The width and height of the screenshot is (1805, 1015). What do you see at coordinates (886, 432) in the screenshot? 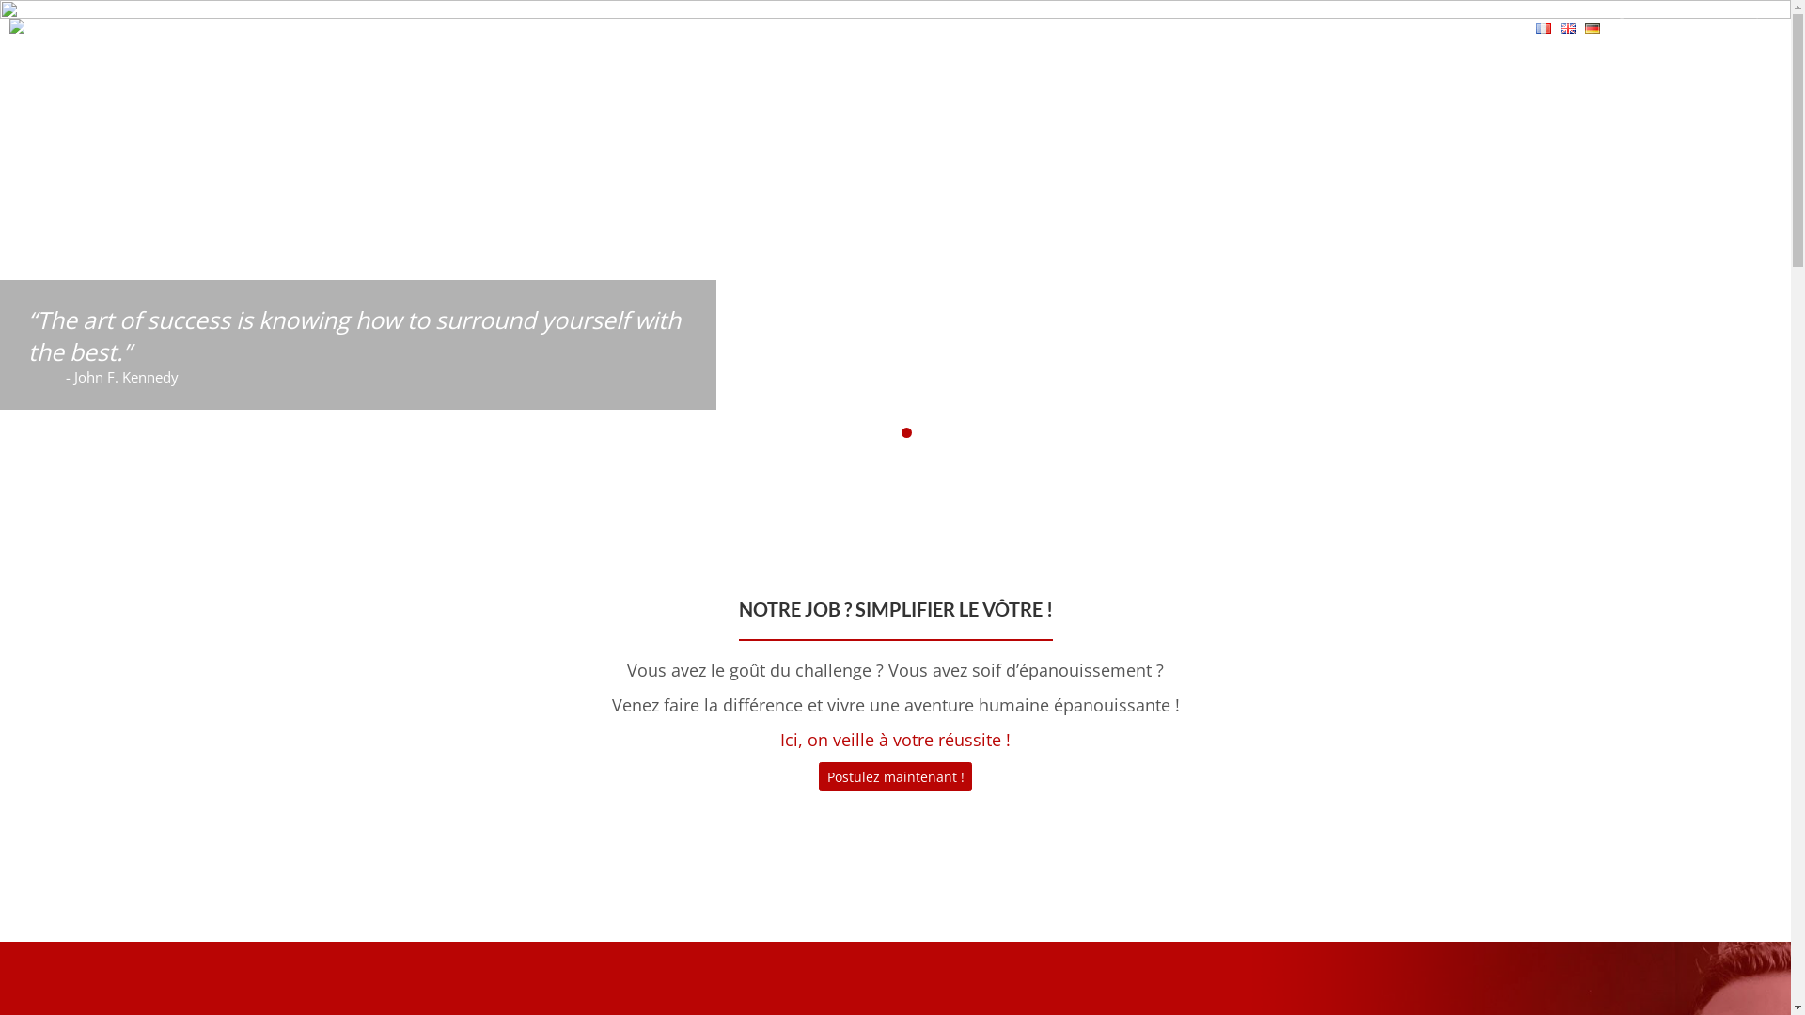
I see `2` at bounding box center [886, 432].